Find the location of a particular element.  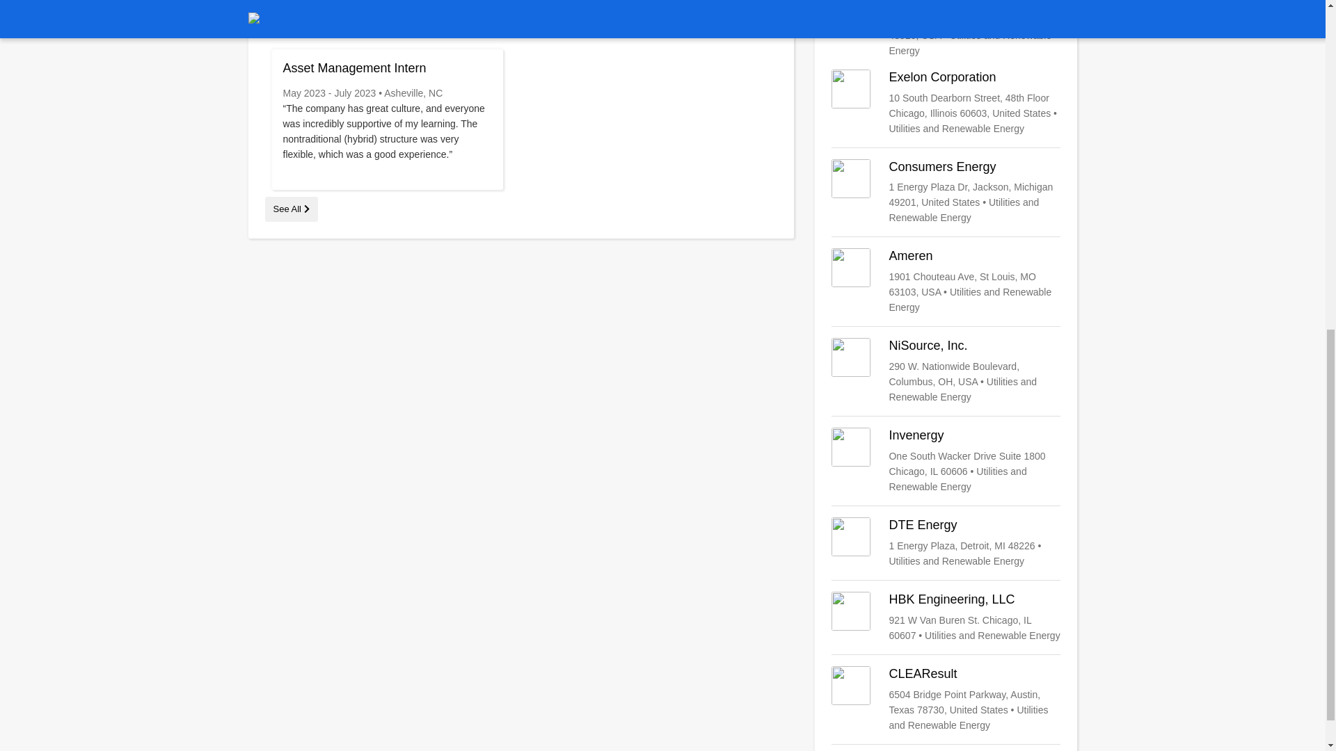

DTE Energy is located at coordinates (946, 542).